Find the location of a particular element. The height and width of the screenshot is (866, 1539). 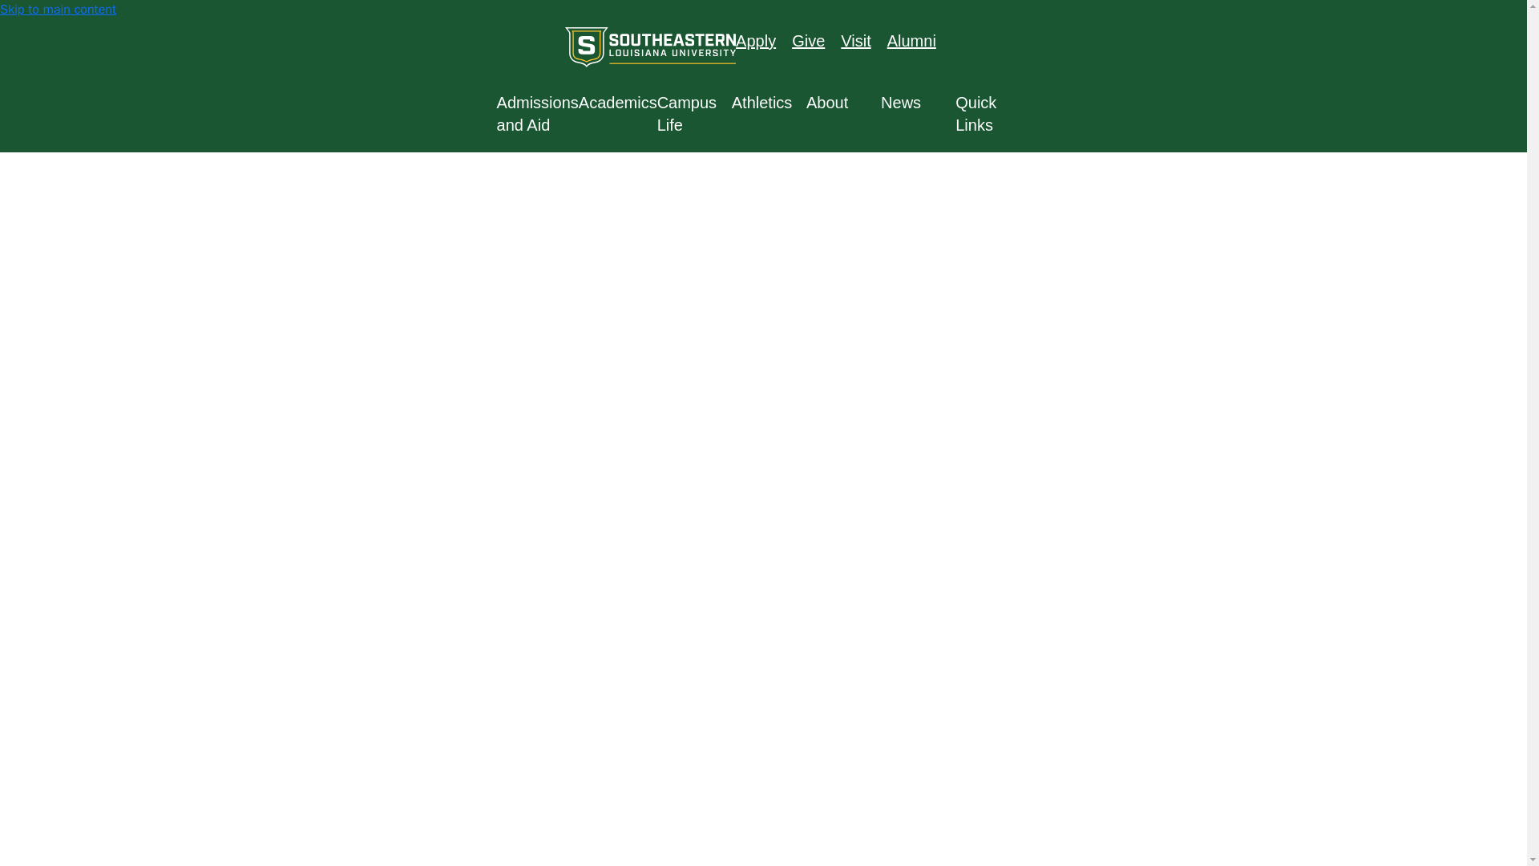

Campus Life is located at coordinates (694, 114).